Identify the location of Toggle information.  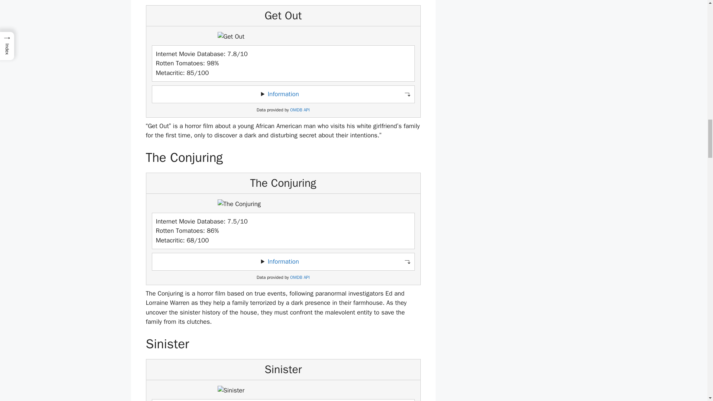
(283, 94).